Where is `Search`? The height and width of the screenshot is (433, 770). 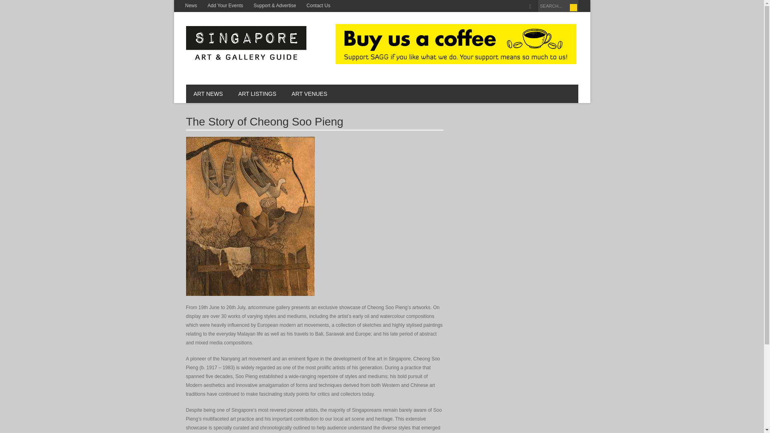
Search is located at coordinates (573, 7).